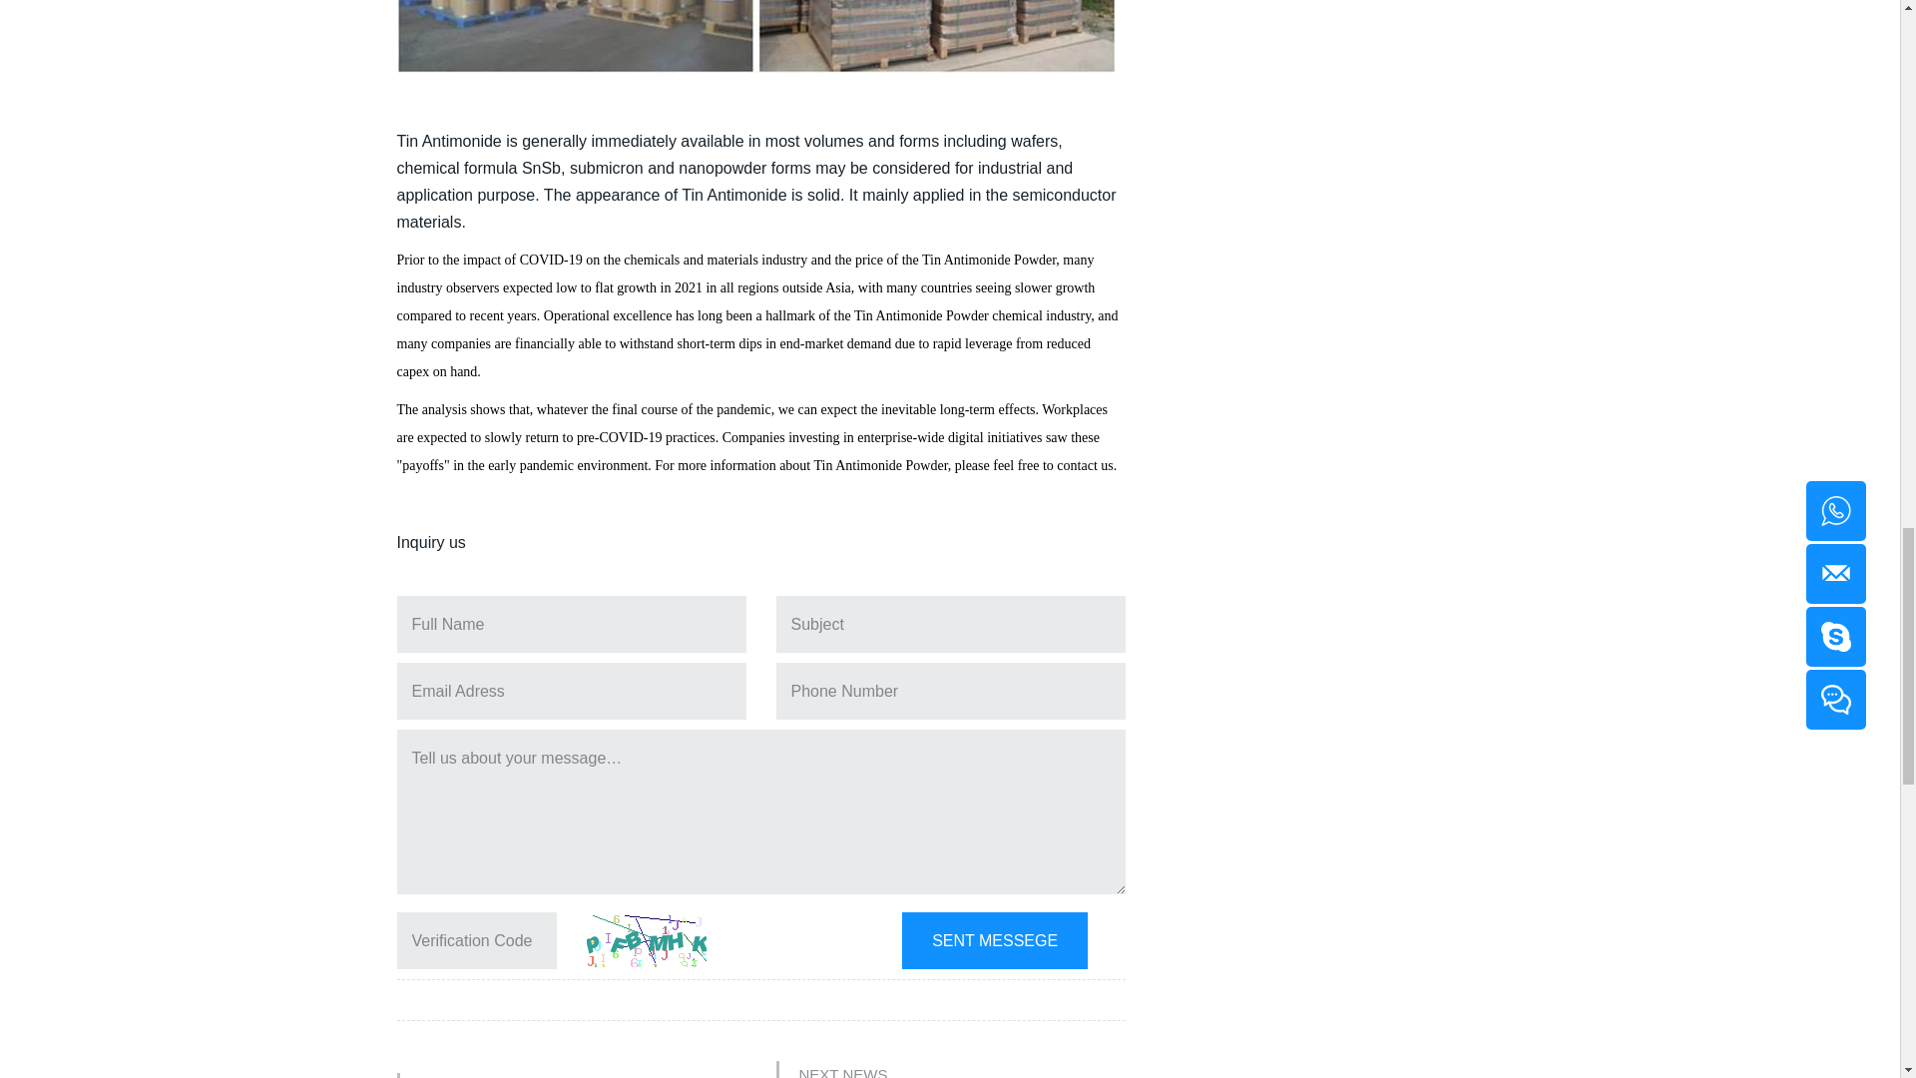 This screenshot has width=1916, height=1078. Describe the element at coordinates (995, 940) in the screenshot. I see `Sent Messege` at that location.